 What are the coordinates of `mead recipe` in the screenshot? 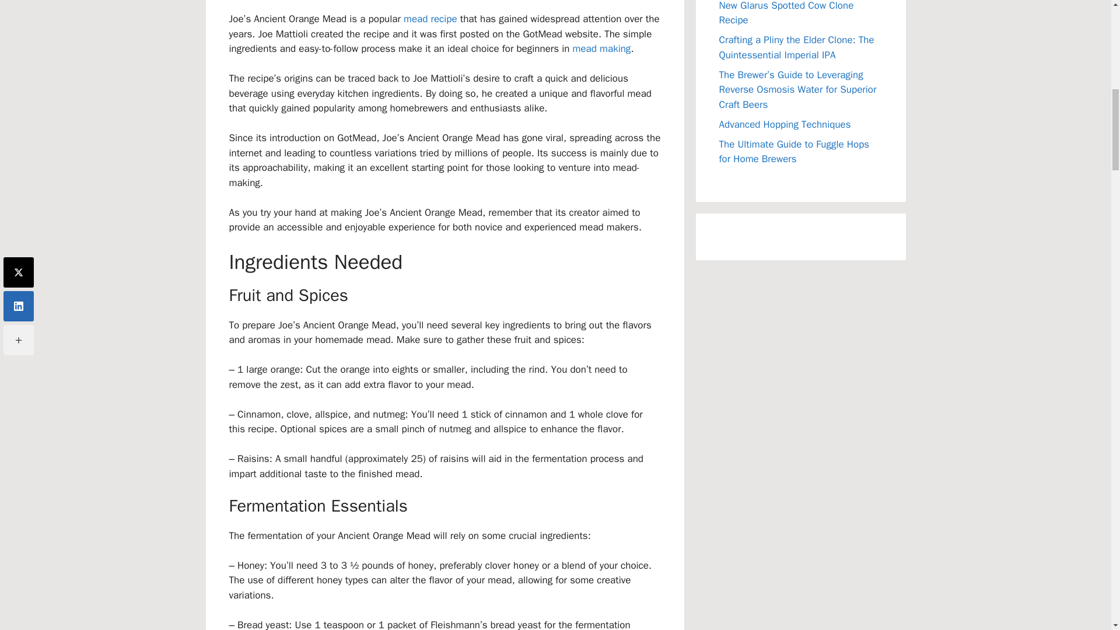 It's located at (430, 19).